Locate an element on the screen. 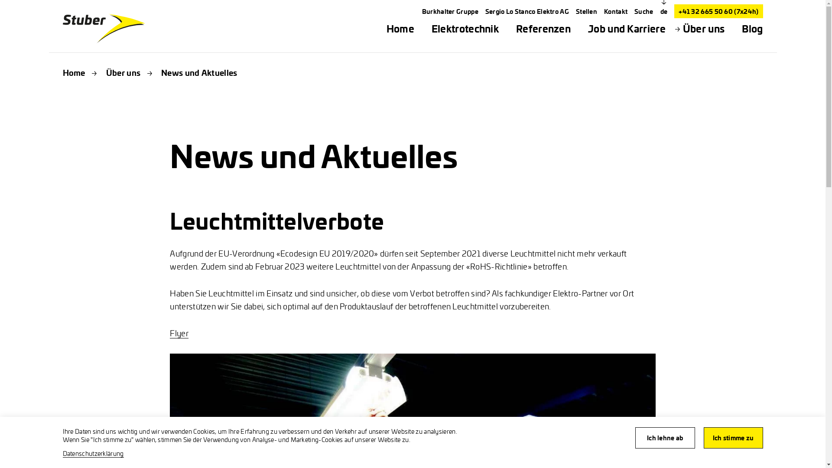  Home is located at coordinates (400, 29).